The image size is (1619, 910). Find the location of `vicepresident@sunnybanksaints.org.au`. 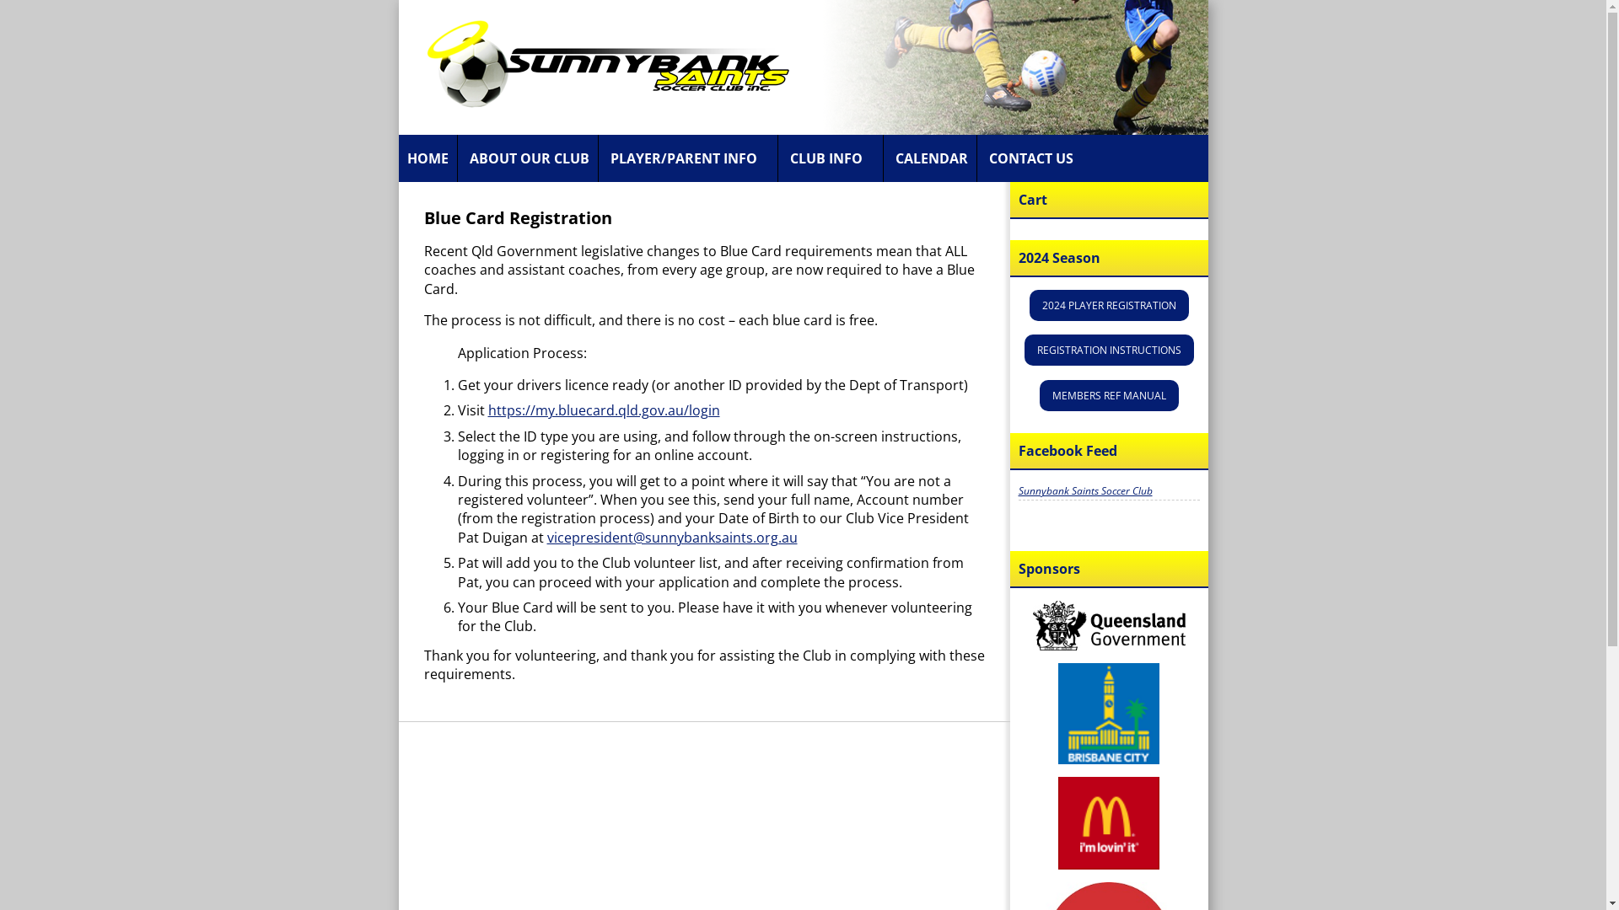

vicepresident@sunnybanksaints.org.au is located at coordinates (671, 538).